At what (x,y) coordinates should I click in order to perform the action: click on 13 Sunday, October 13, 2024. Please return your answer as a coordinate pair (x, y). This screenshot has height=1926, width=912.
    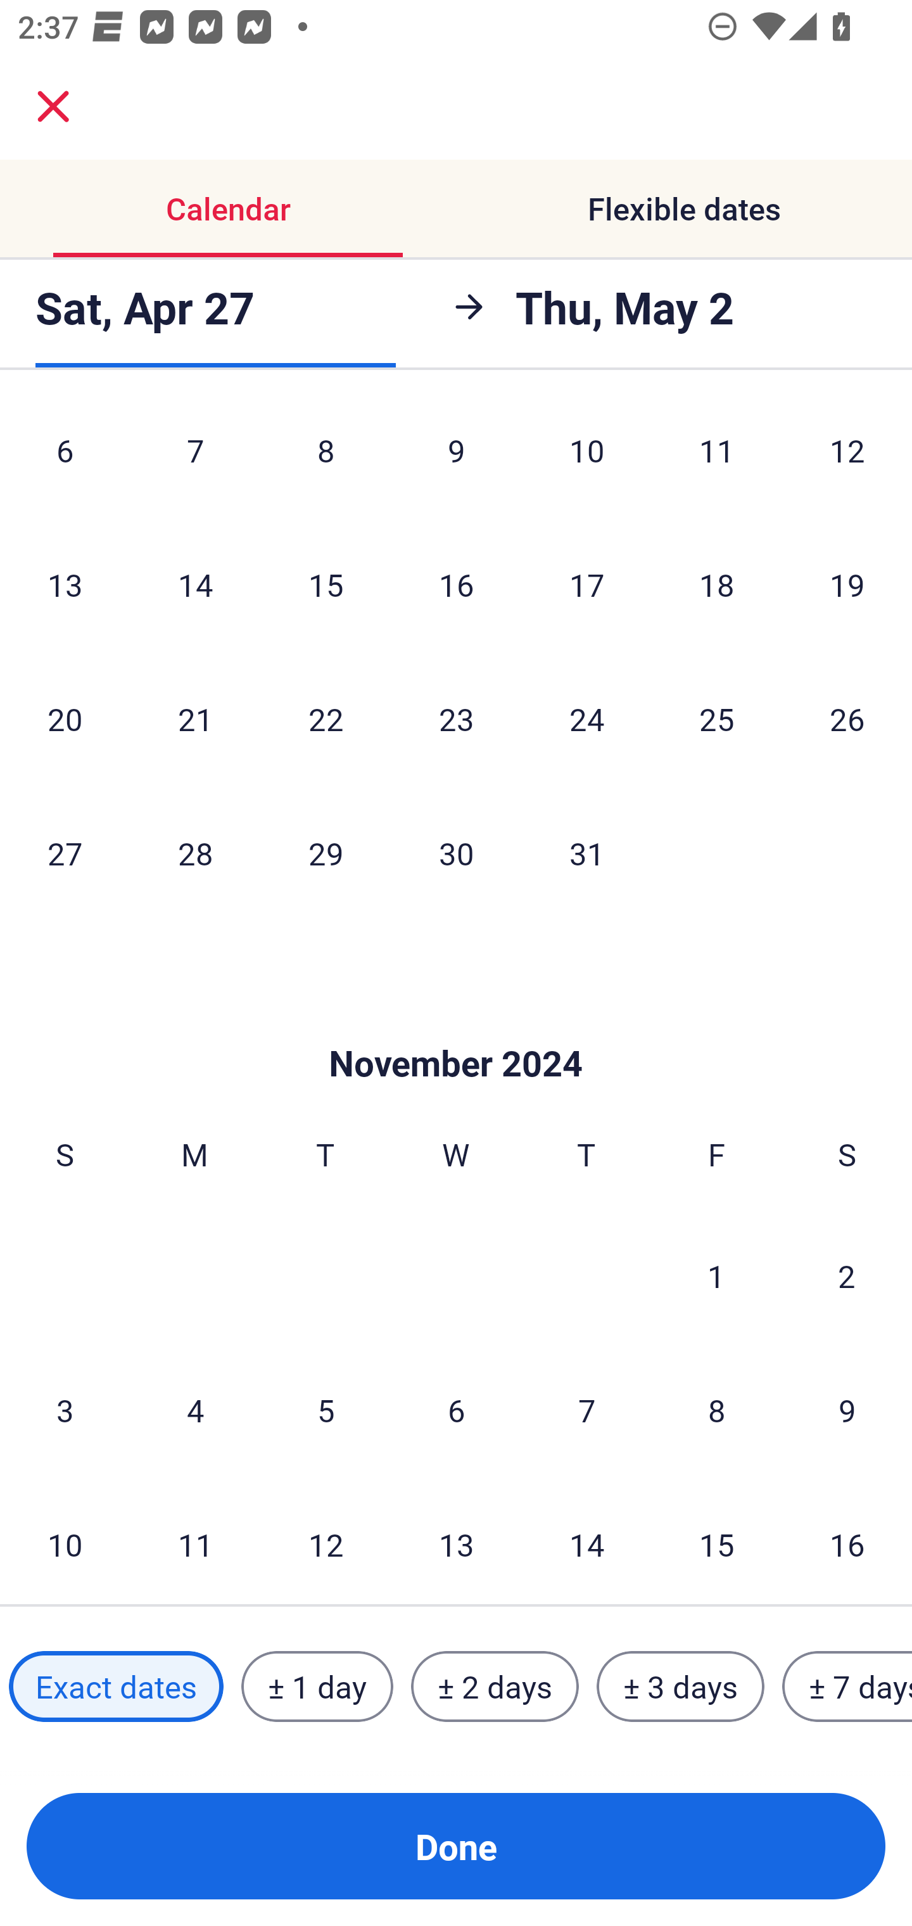
    Looking at the image, I should click on (65, 584).